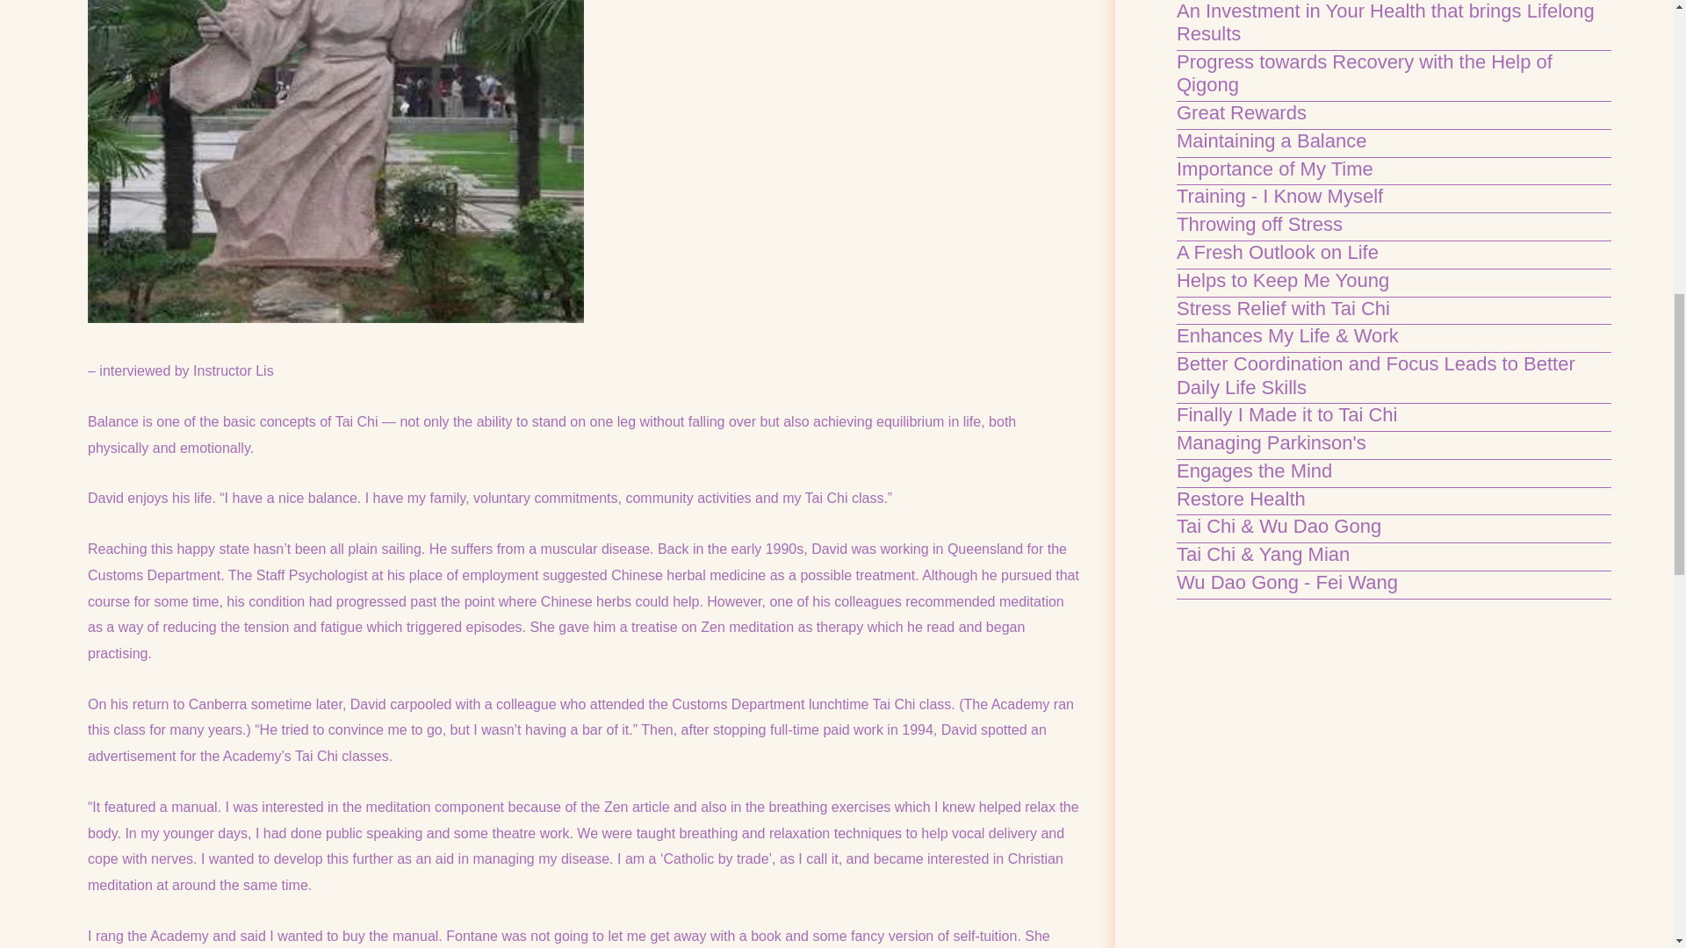  What do you see at coordinates (1275, 169) in the screenshot?
I see `Importance of My Time` at bounding box center [1275, 169].